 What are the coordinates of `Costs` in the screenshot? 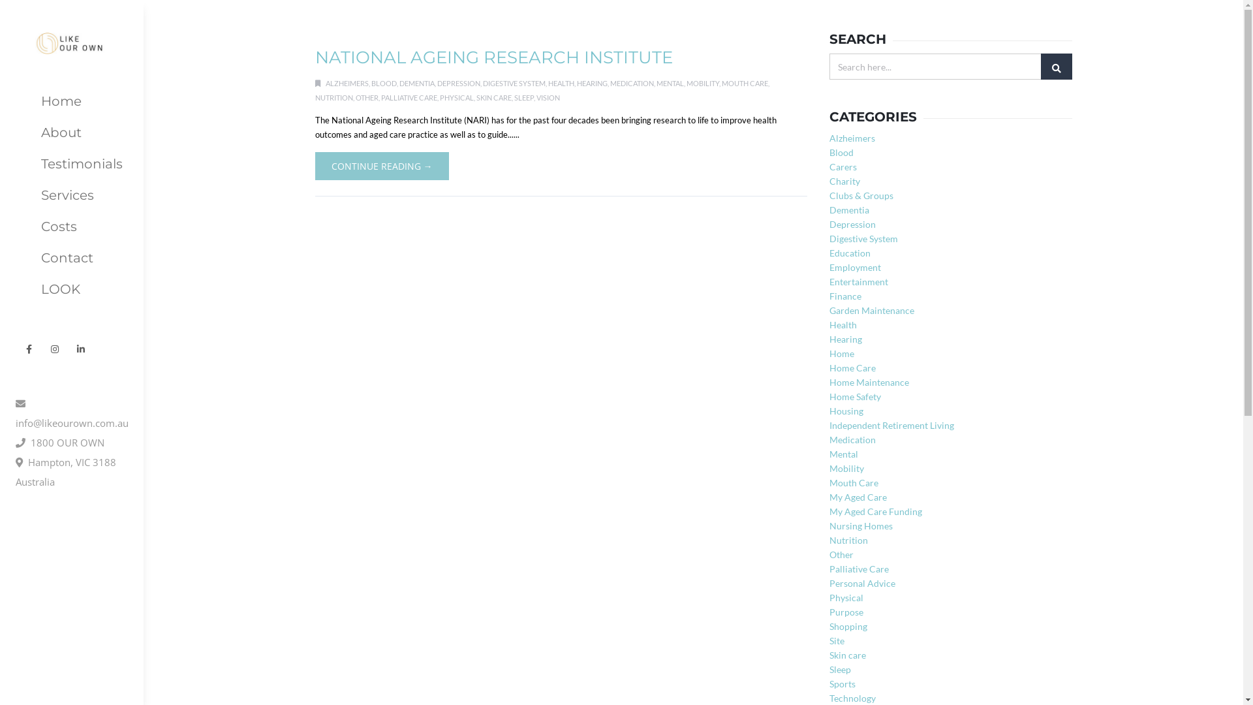 It's located at (72, 227).